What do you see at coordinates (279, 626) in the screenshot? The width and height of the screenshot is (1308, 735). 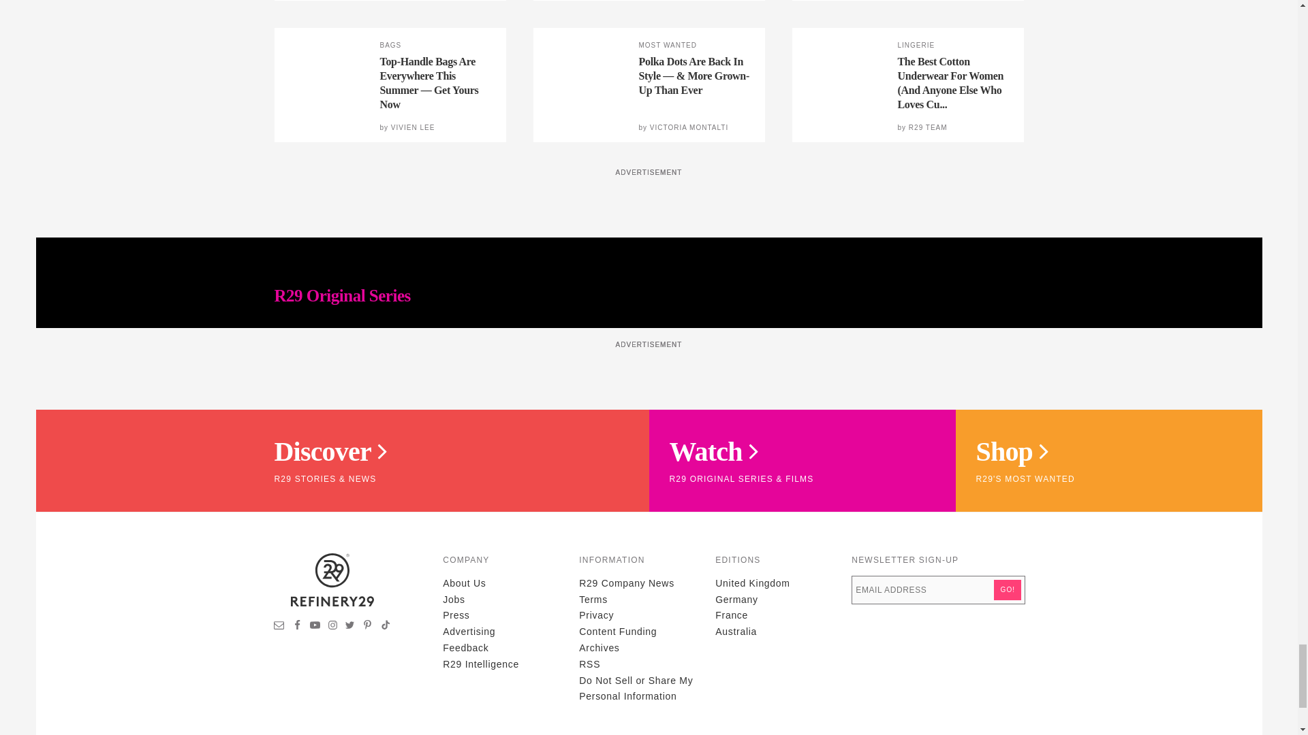 I see `Sign up for newsletters` at bounding box center [279, 626].